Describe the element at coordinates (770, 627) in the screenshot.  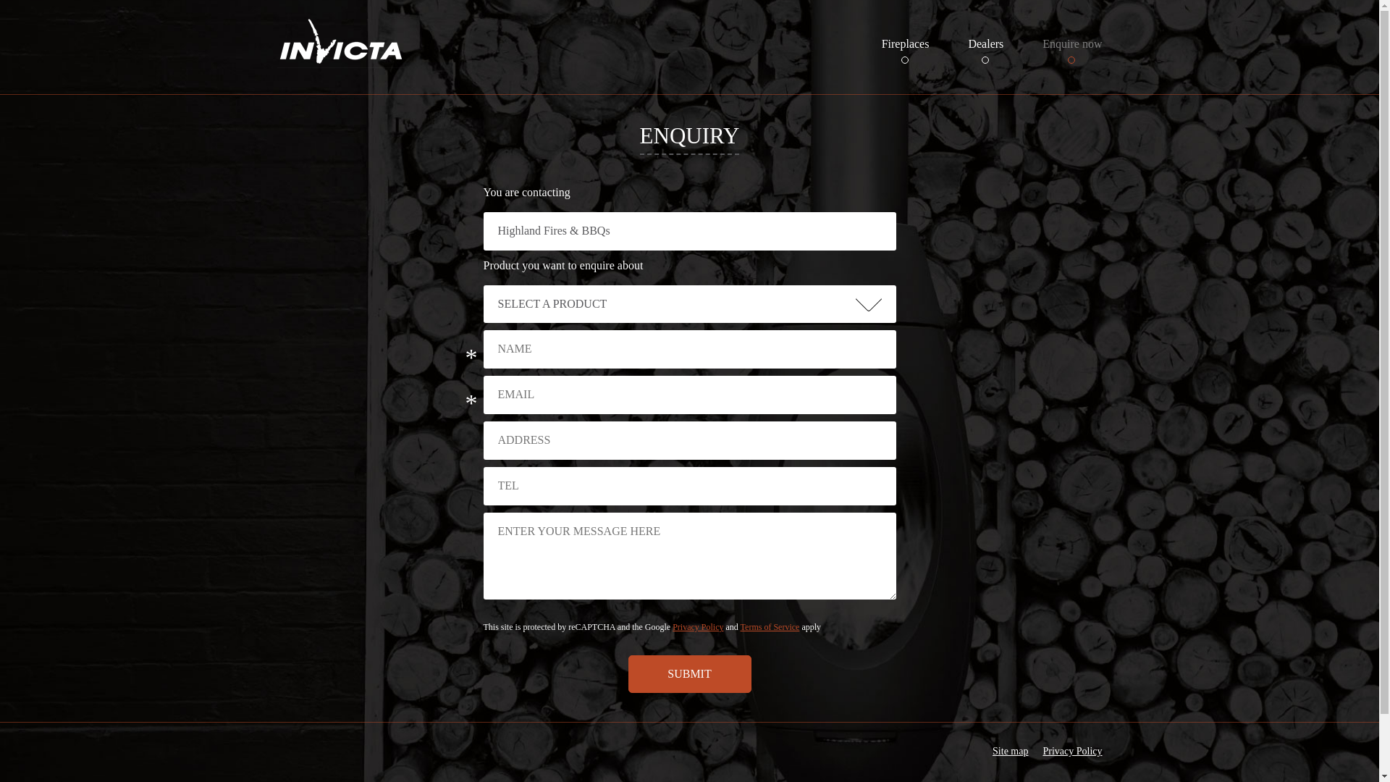
I see `Terms of Service` at that location.